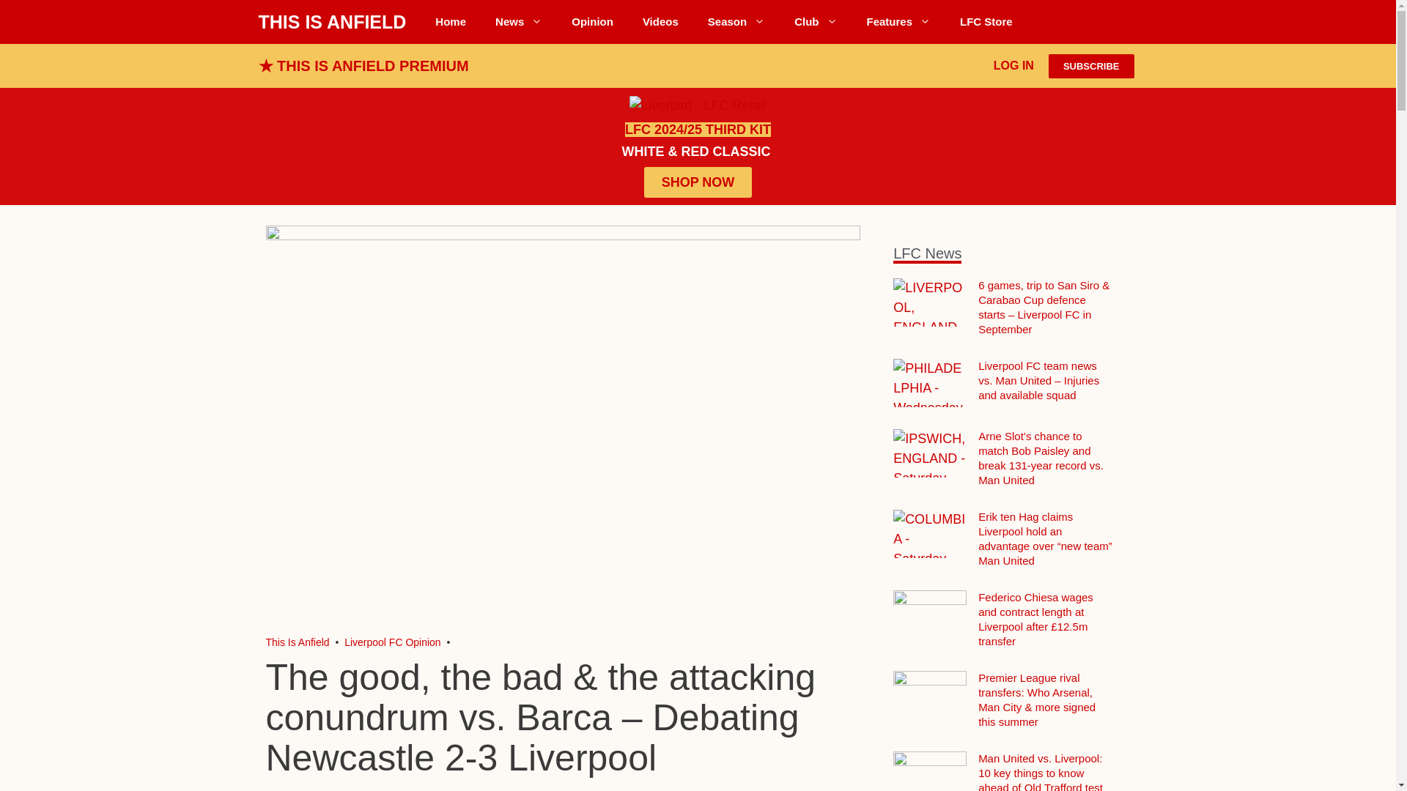 This screenshot has width=1407, height=791. Describe the element at coordinates (331, 22) in the screenshot. I see `THIS IS ANFIELD` at that location.